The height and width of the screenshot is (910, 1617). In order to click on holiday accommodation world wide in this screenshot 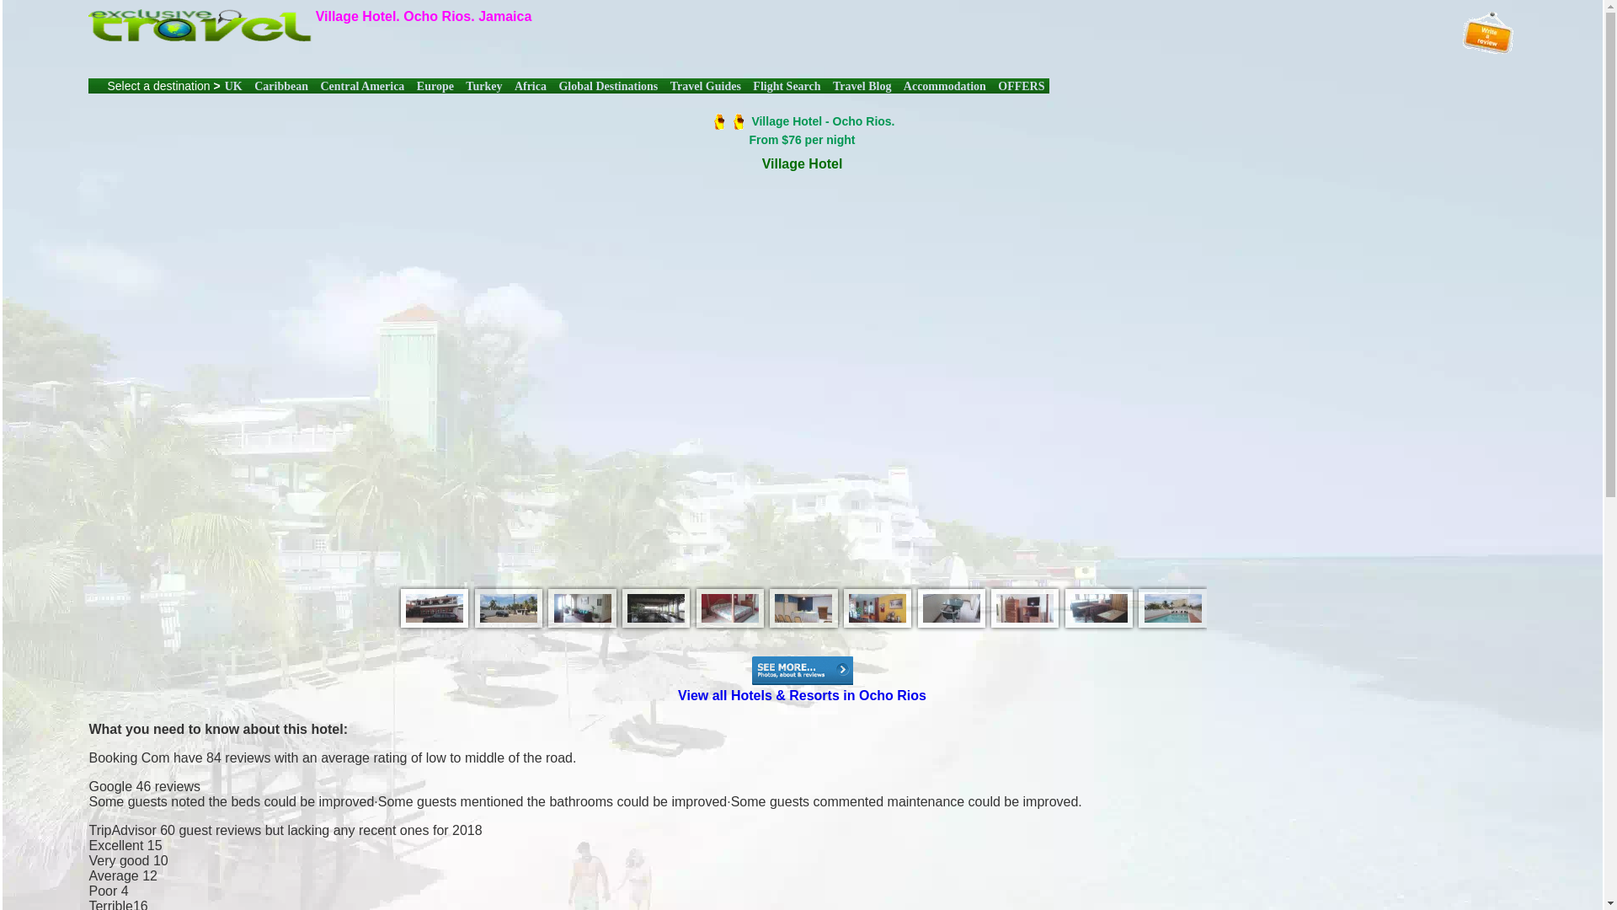, I will do `click(945, 86)`.